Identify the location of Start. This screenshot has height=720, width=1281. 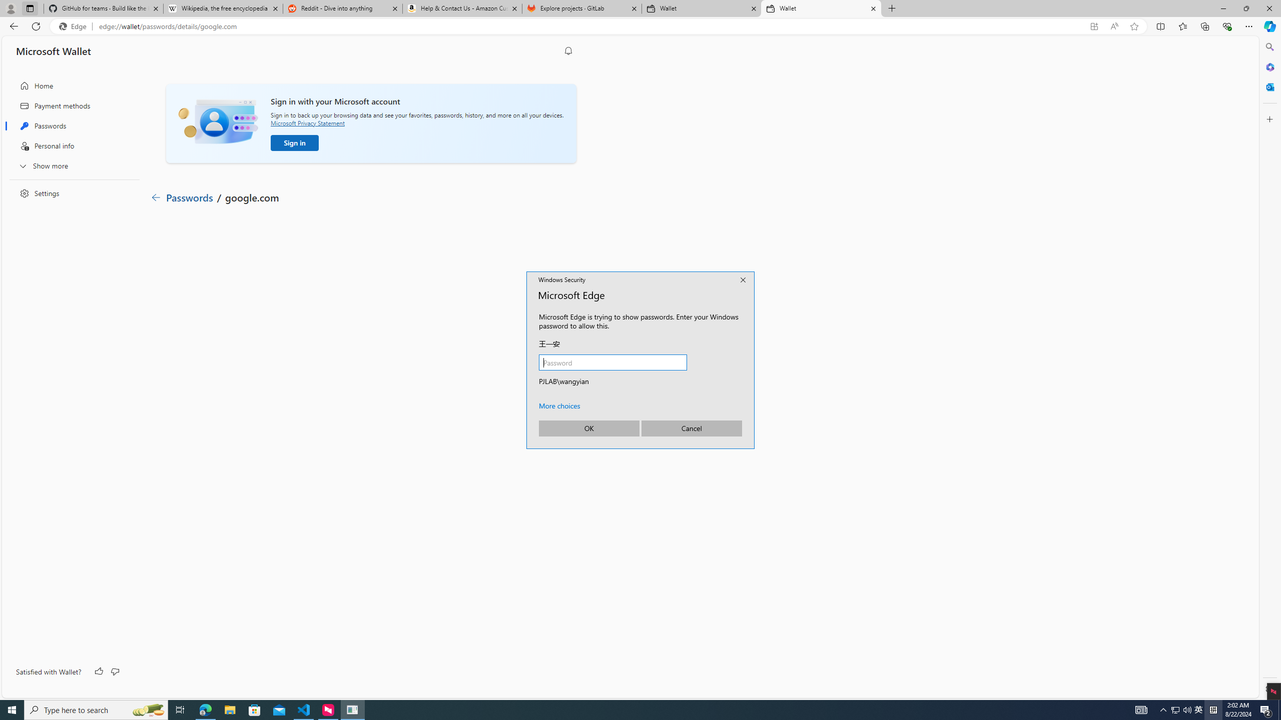
(12, 710).